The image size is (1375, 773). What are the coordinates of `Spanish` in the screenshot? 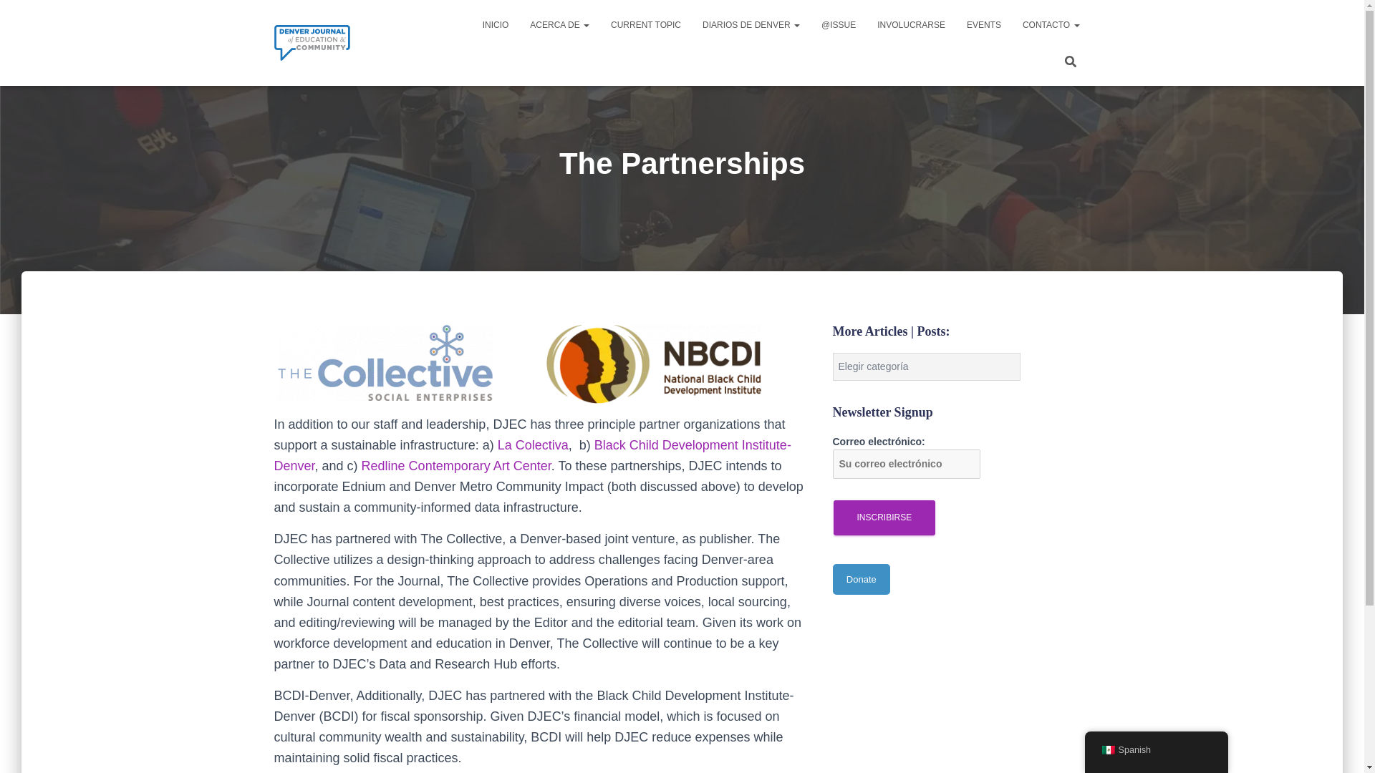 It's located at (1156, 750).